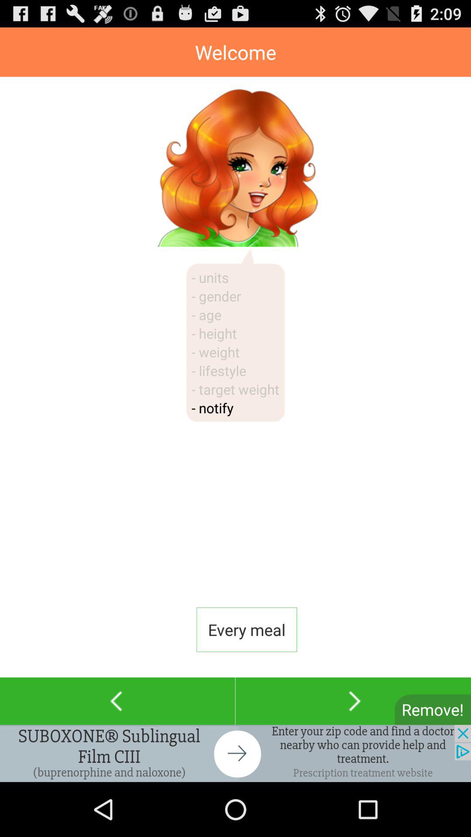  I want to click on go to next page, so click(353, 701).